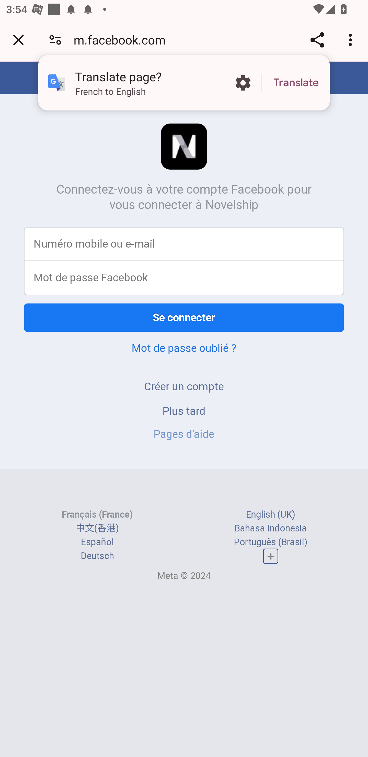 The width and height of the screenshot is (368, 757). Describe the element at coordinates (18, 40) in the screenshot. I see `Close tab` at that location.